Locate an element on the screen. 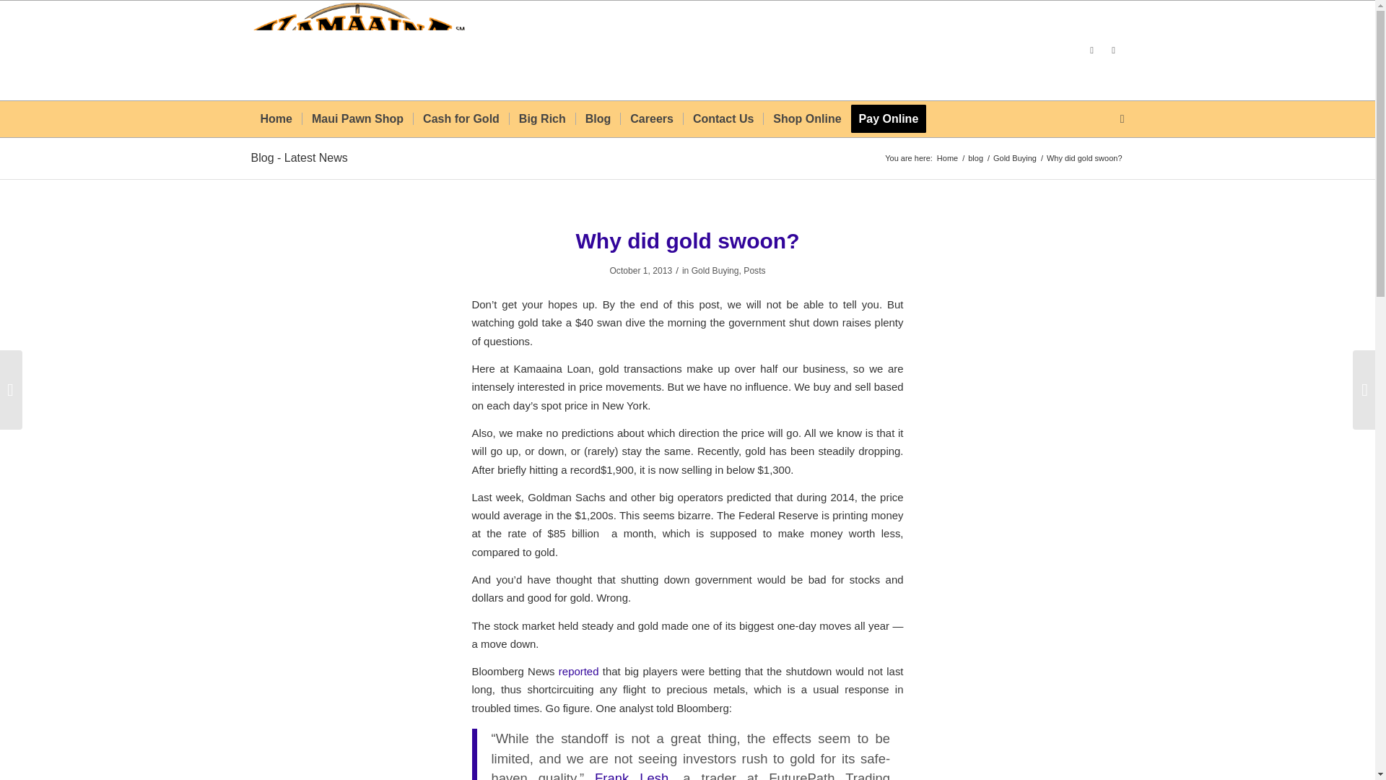  Gold Buying is located at coordinates (1014, 157).